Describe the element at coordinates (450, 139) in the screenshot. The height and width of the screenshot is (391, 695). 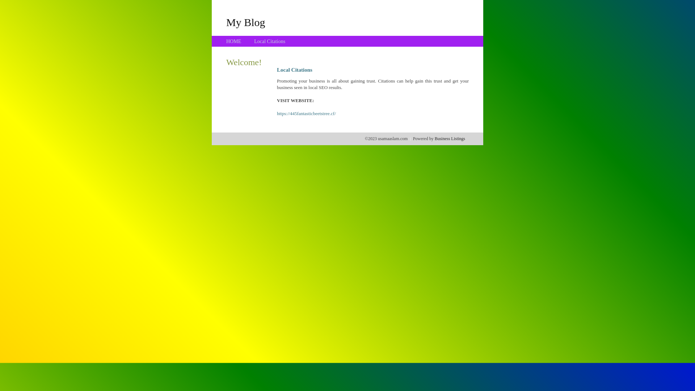
I see `Business Listings` at that location.